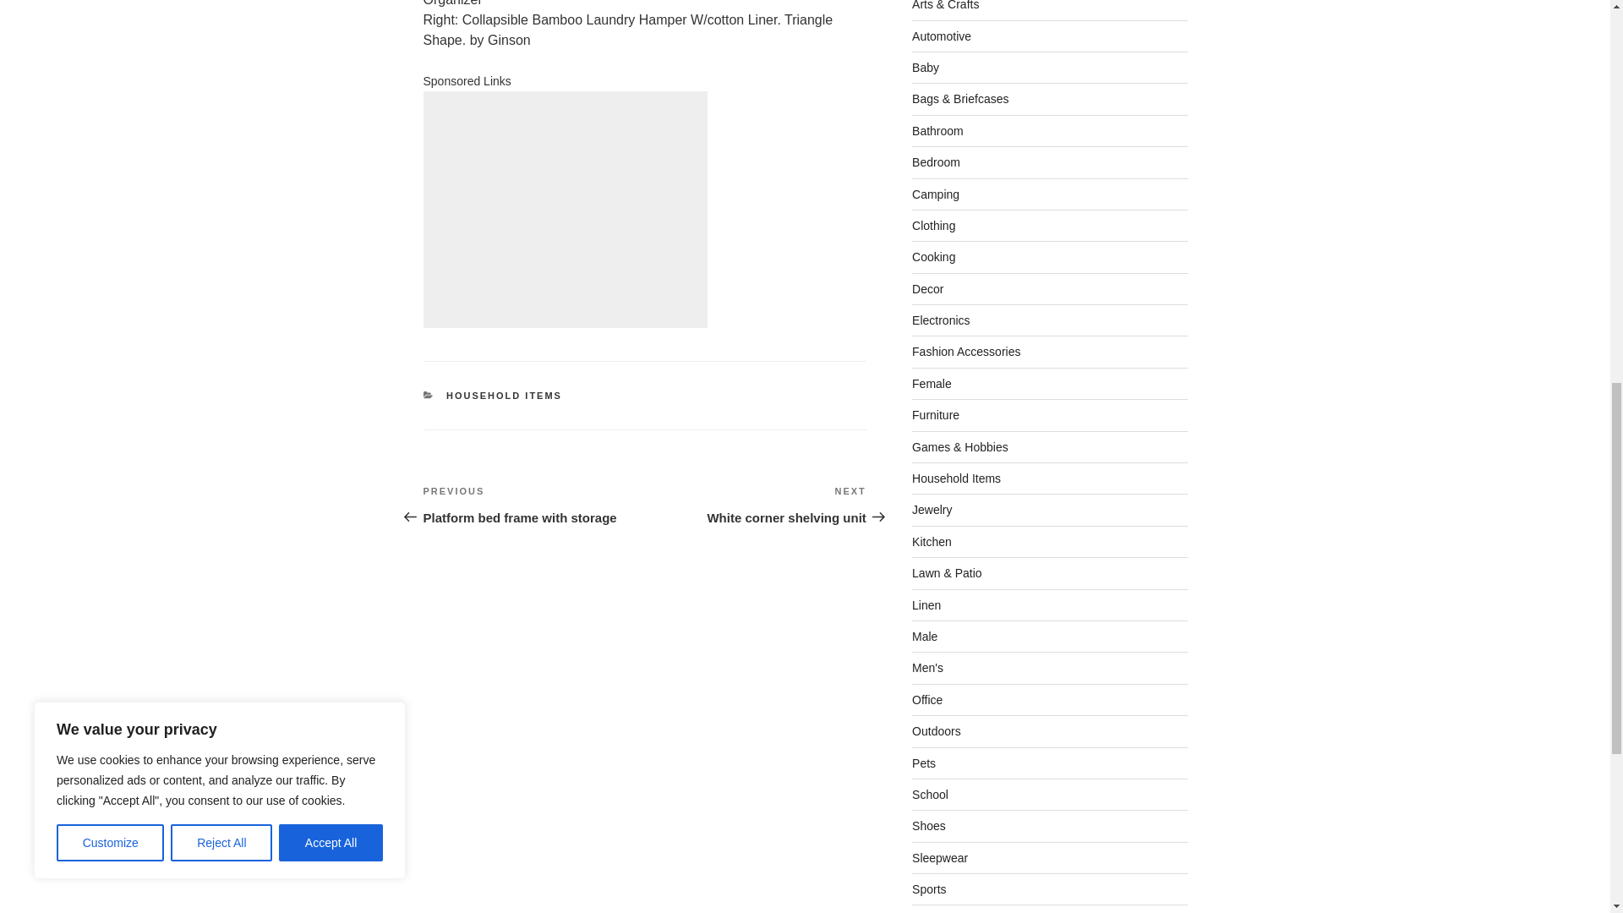 The width and height of the screenshot is (1623, 913). I want to click on Female, so click(932, 384).